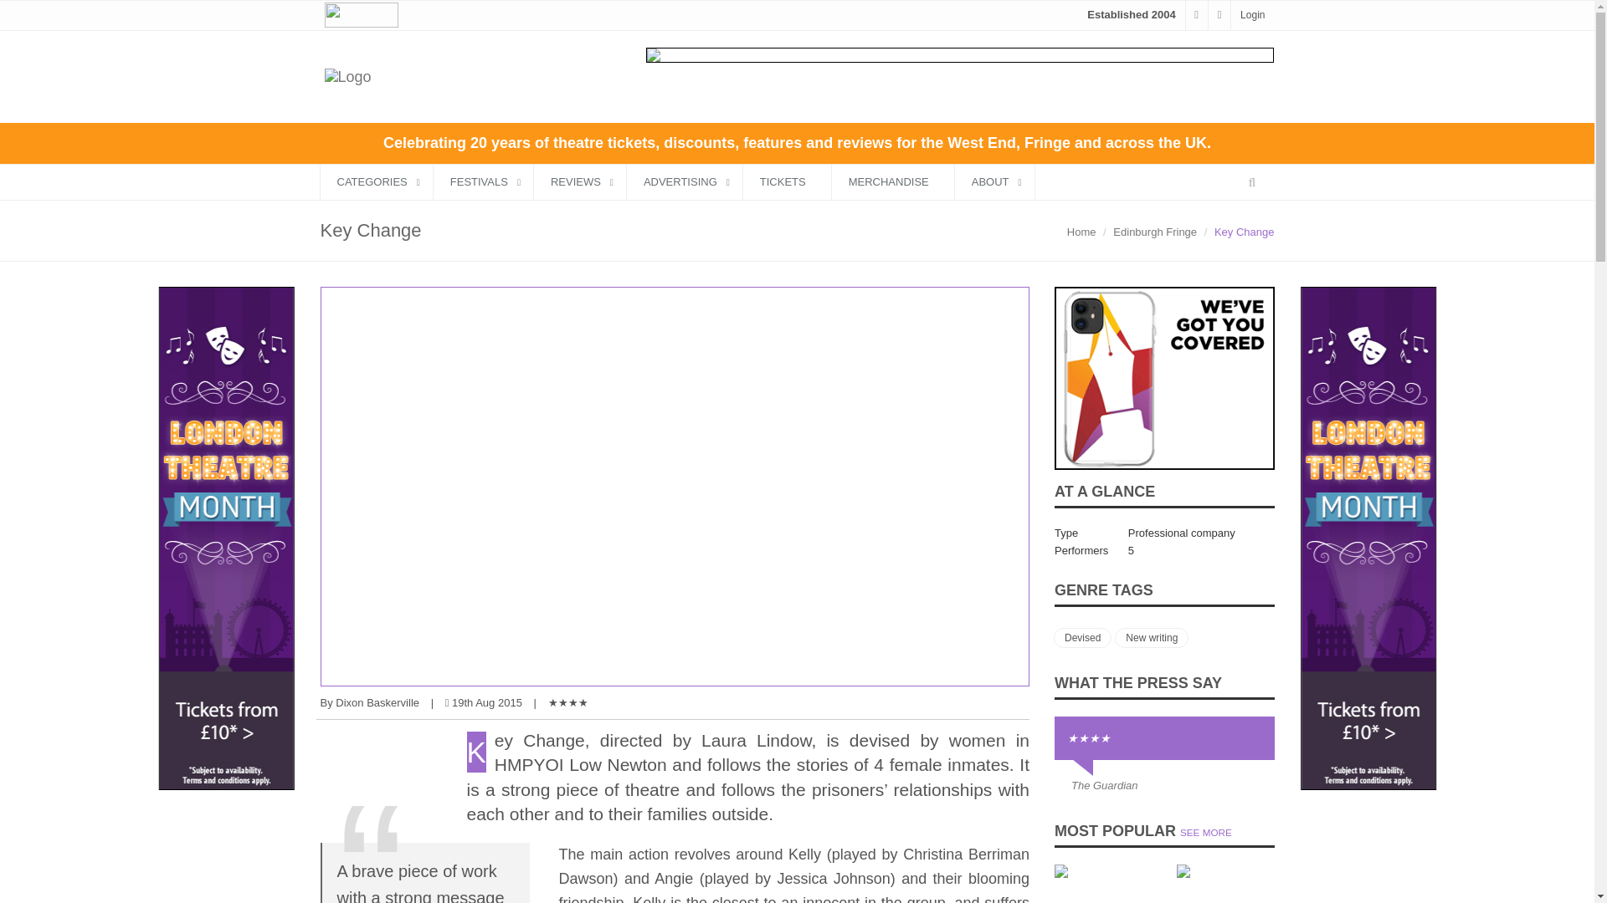 The image size is (1607, 903). What do you see at coordinates (1252, 14) in the screenshot?
I see `Login` at bounding box center [1252, 14].